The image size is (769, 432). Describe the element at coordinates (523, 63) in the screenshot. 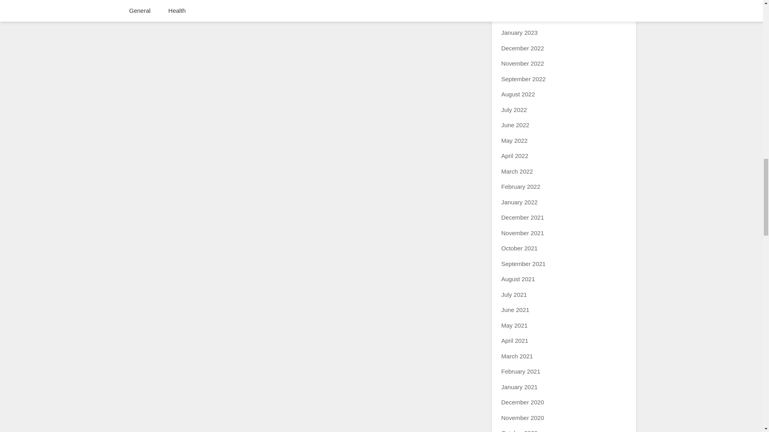

I see `November 2022` at that location.